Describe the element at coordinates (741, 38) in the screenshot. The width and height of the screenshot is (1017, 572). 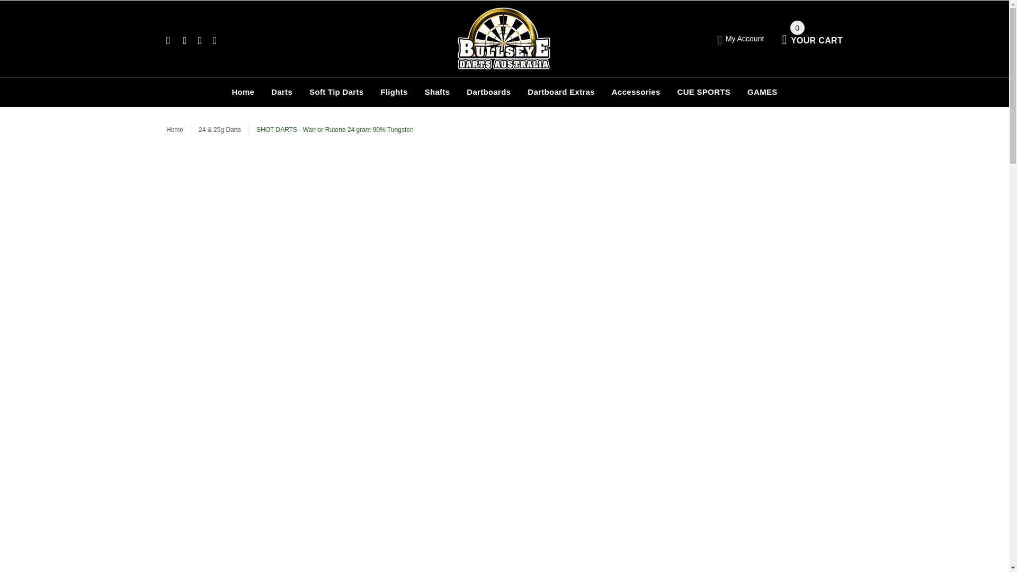
I see `My Account` at that location.